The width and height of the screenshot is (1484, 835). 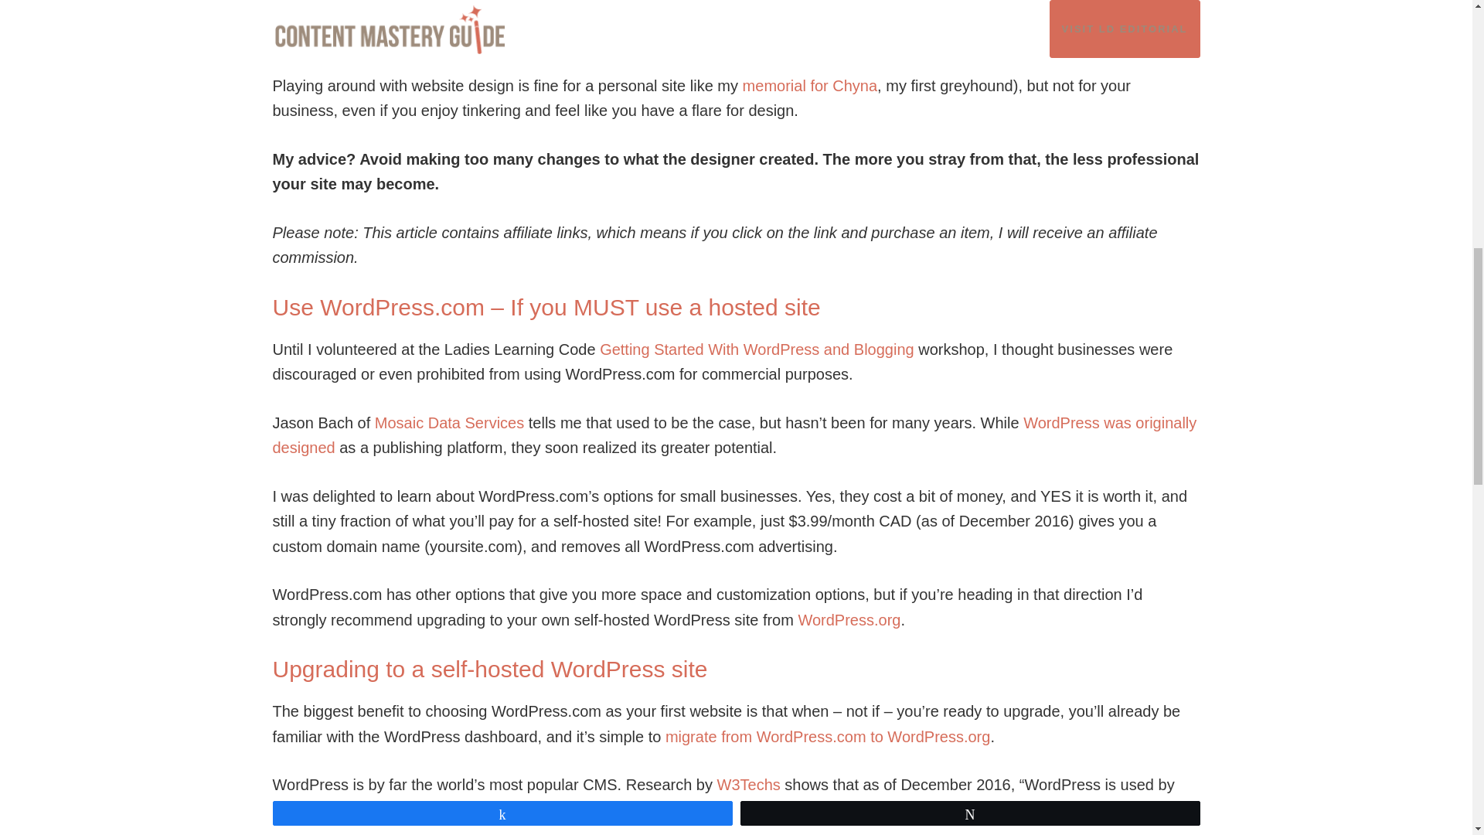 I want to click on Getting Started With WordPress and Blogging, so click(x=756, y=349).